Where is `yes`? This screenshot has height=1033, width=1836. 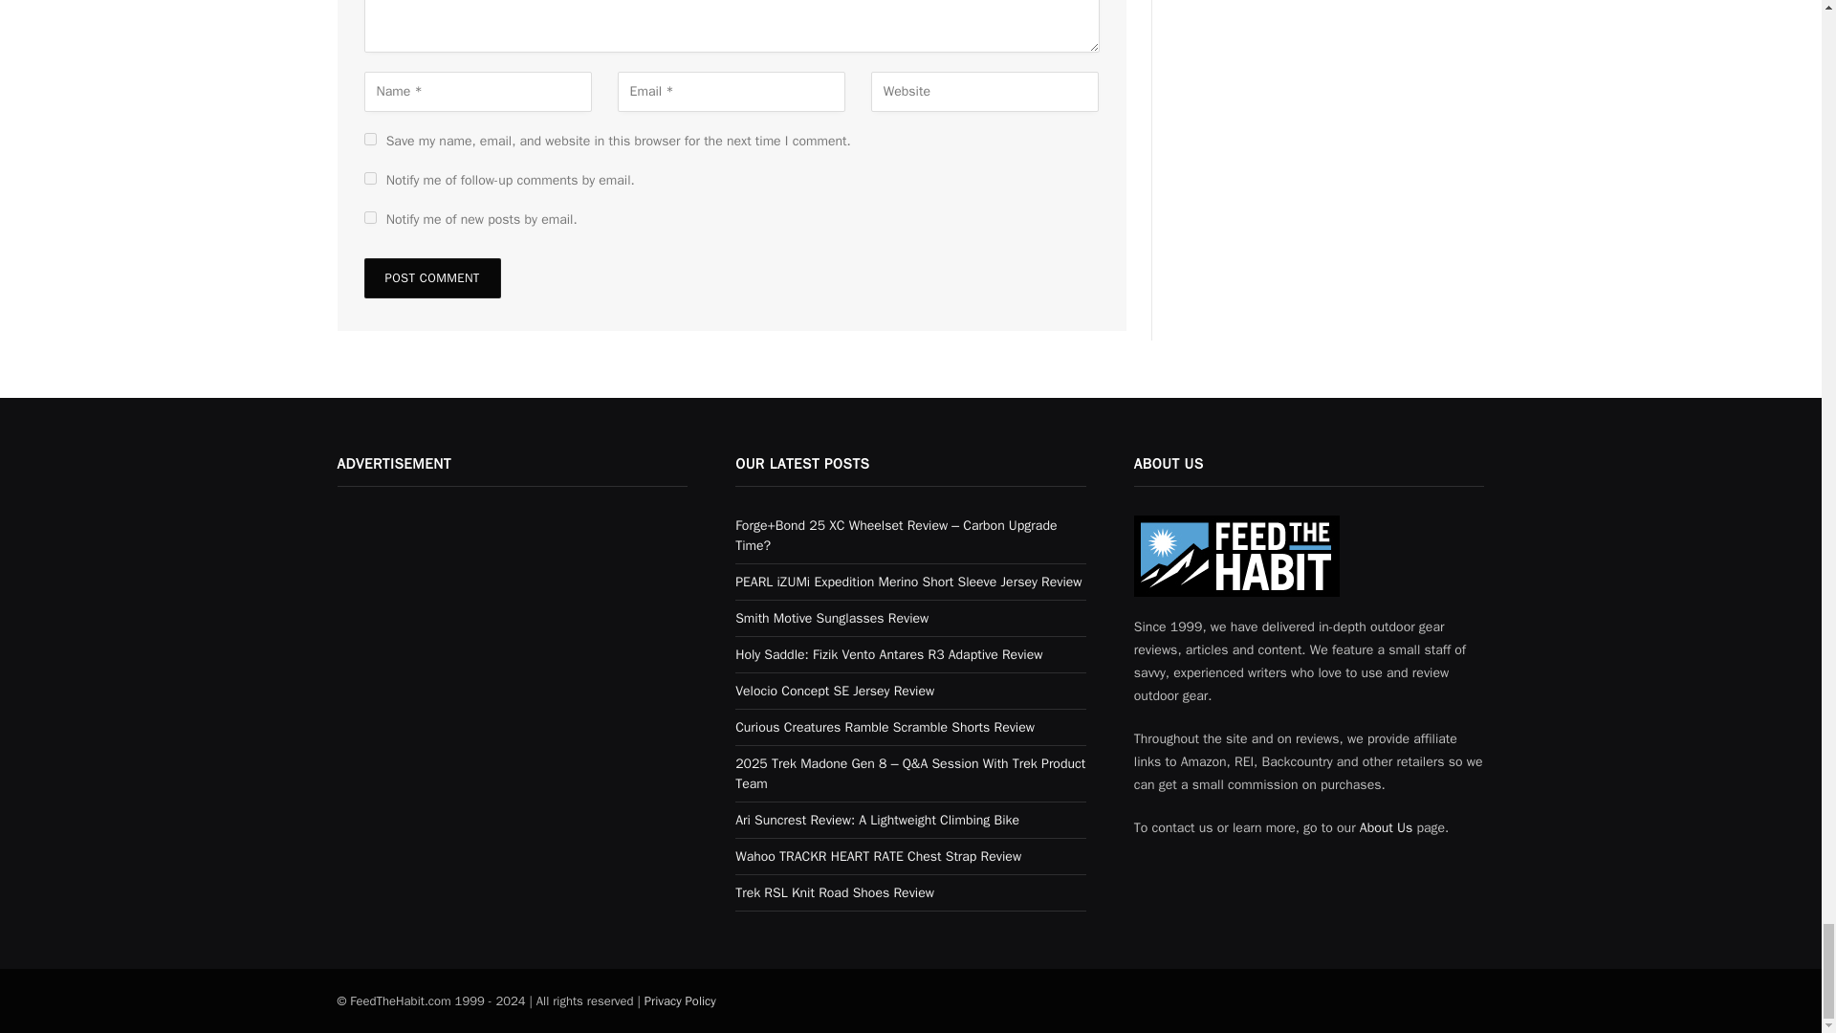 yes is located at coordinates (369, 140).